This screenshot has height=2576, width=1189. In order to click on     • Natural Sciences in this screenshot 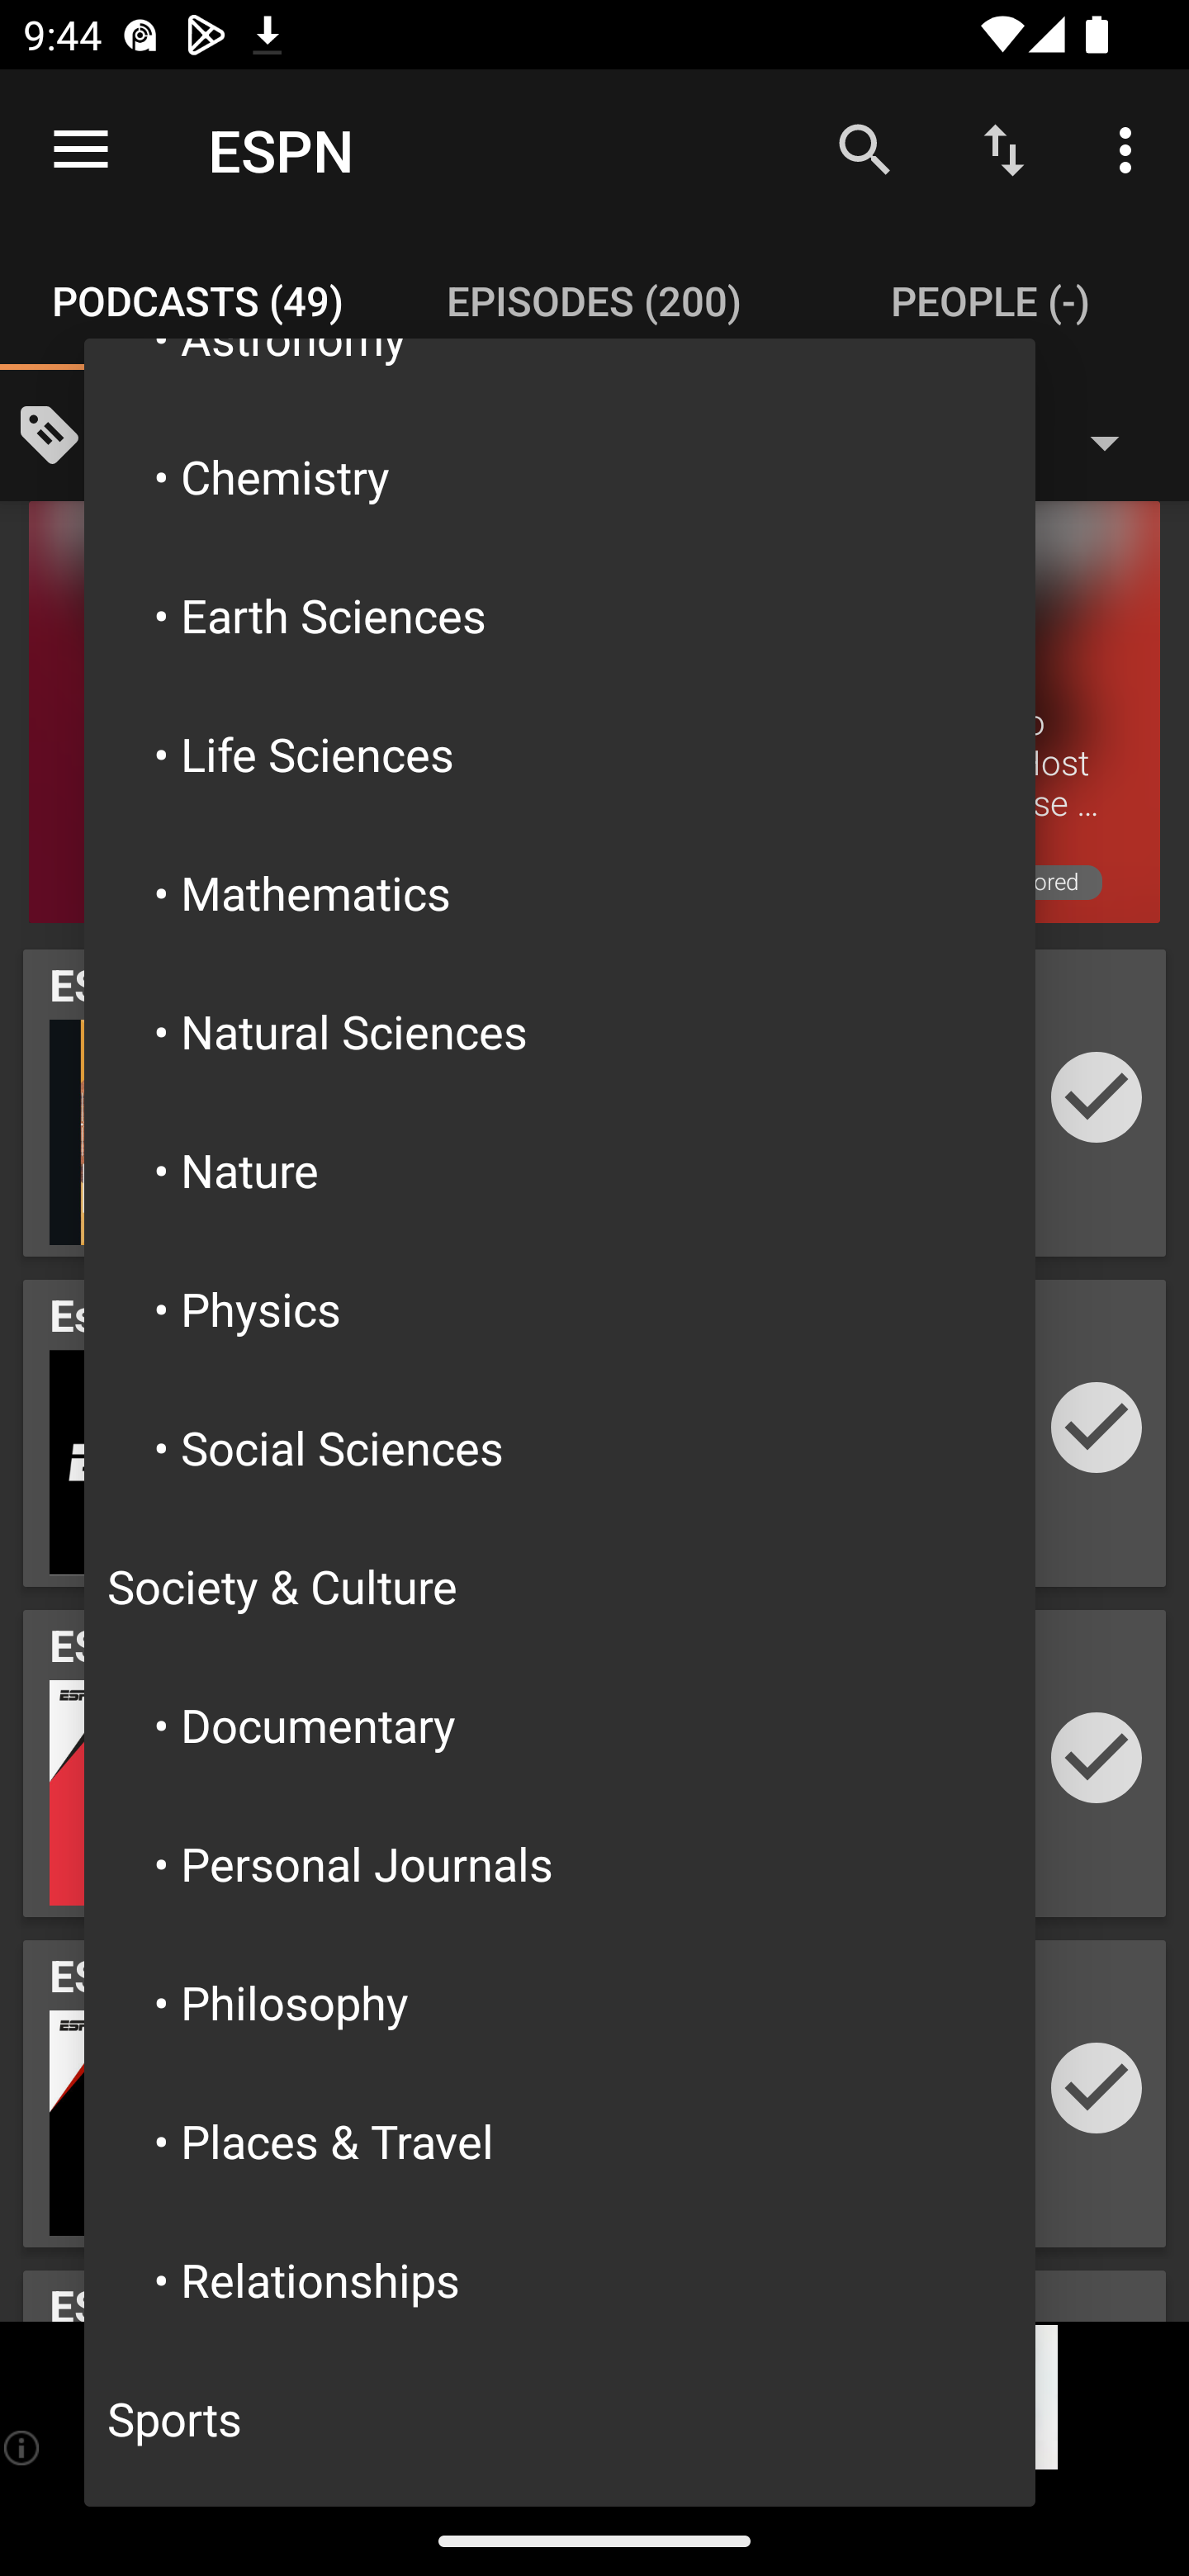, I will do `click(560, 1030)`.